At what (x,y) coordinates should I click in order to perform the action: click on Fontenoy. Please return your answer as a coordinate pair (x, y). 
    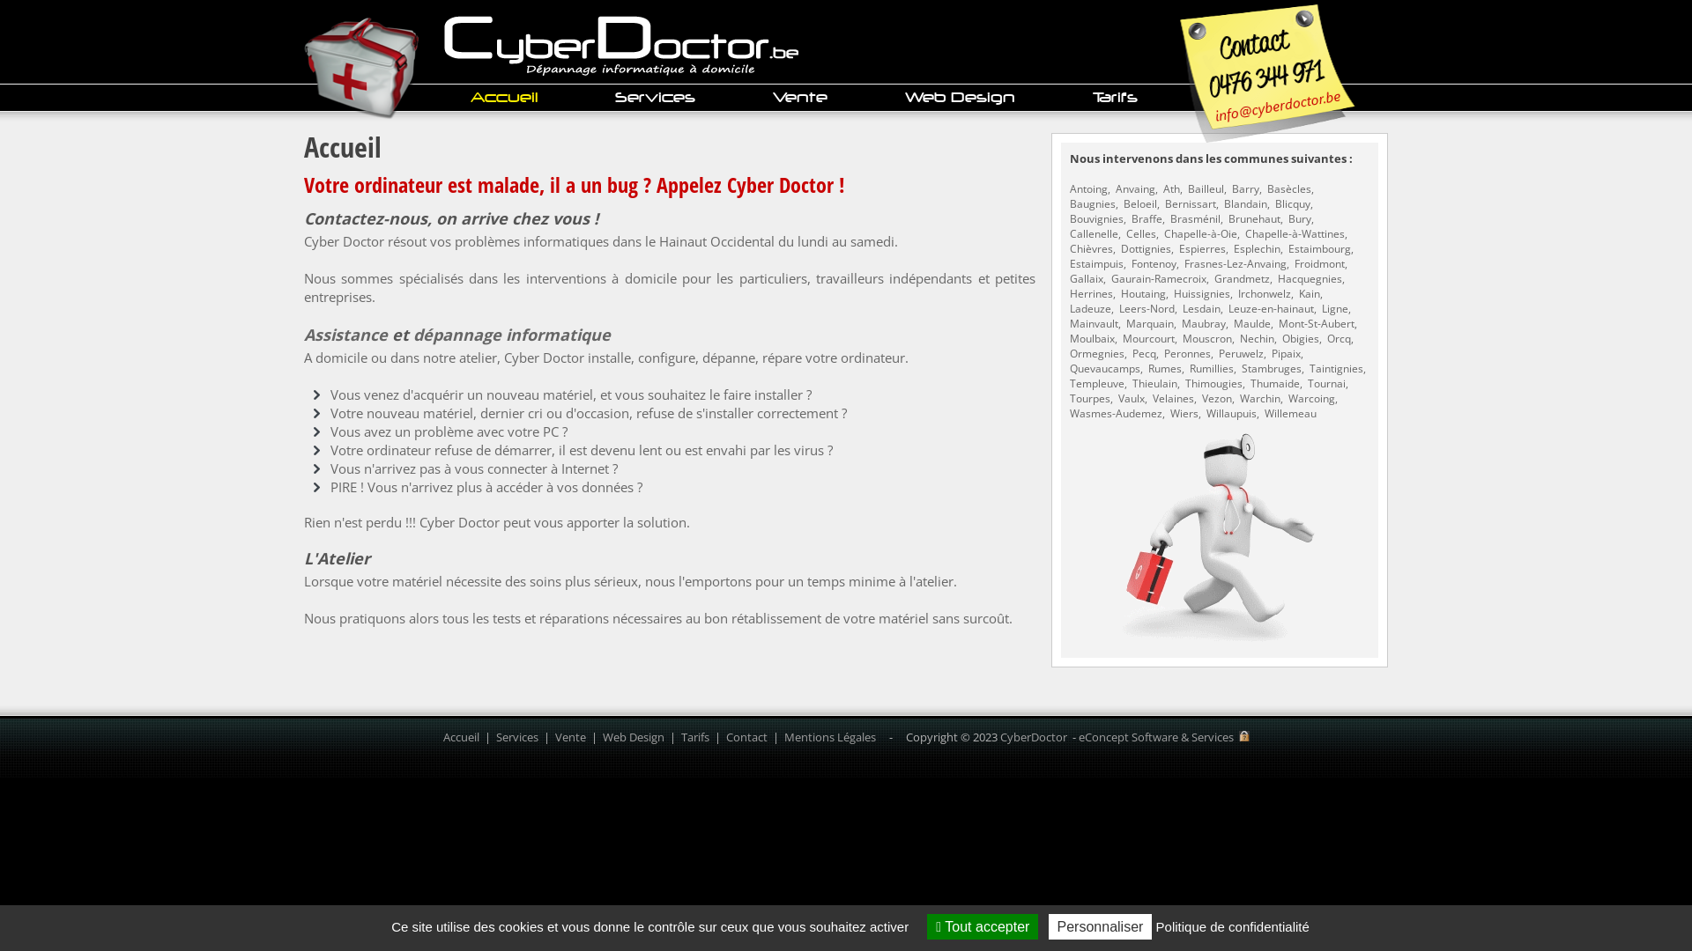
    Looking at the image, I should click on (1154, 264).